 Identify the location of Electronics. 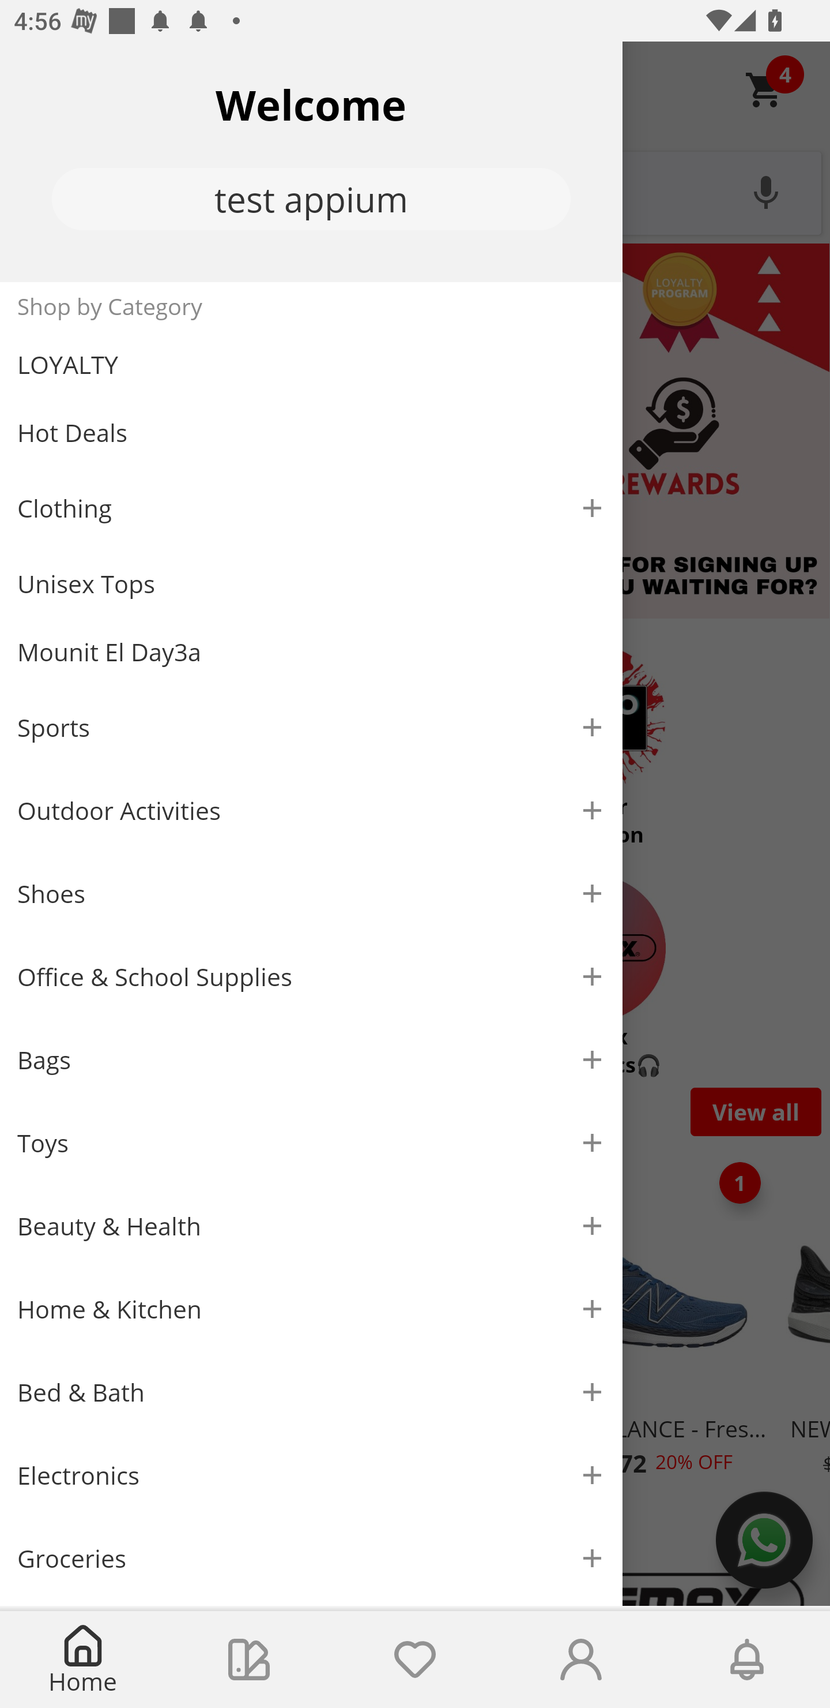
(311, 1475).